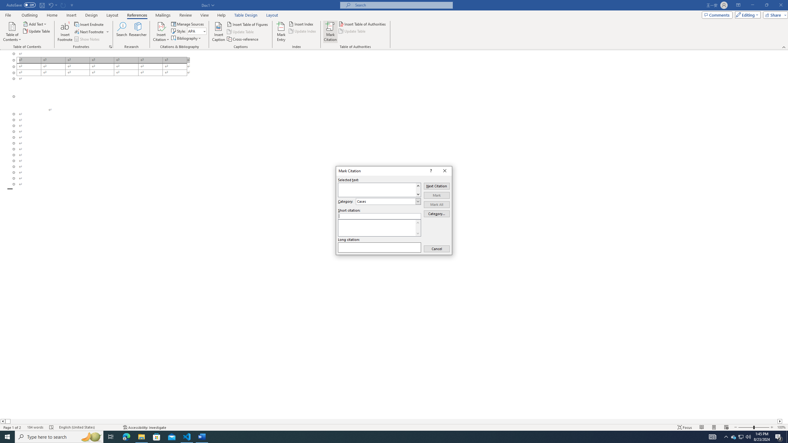 This screenshot has height=443, width=788. What do you see at coordinates (161, 32) in the screenshot?
I see `Insert Citation` at bounding box center [161, 32].